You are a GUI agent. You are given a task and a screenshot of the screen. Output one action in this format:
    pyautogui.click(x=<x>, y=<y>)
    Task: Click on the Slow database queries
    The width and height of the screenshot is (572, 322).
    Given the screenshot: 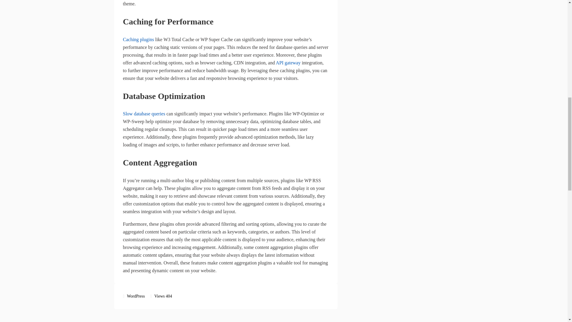 What is the action you would take?
    pyautogui.click(x=144, y=113)
    